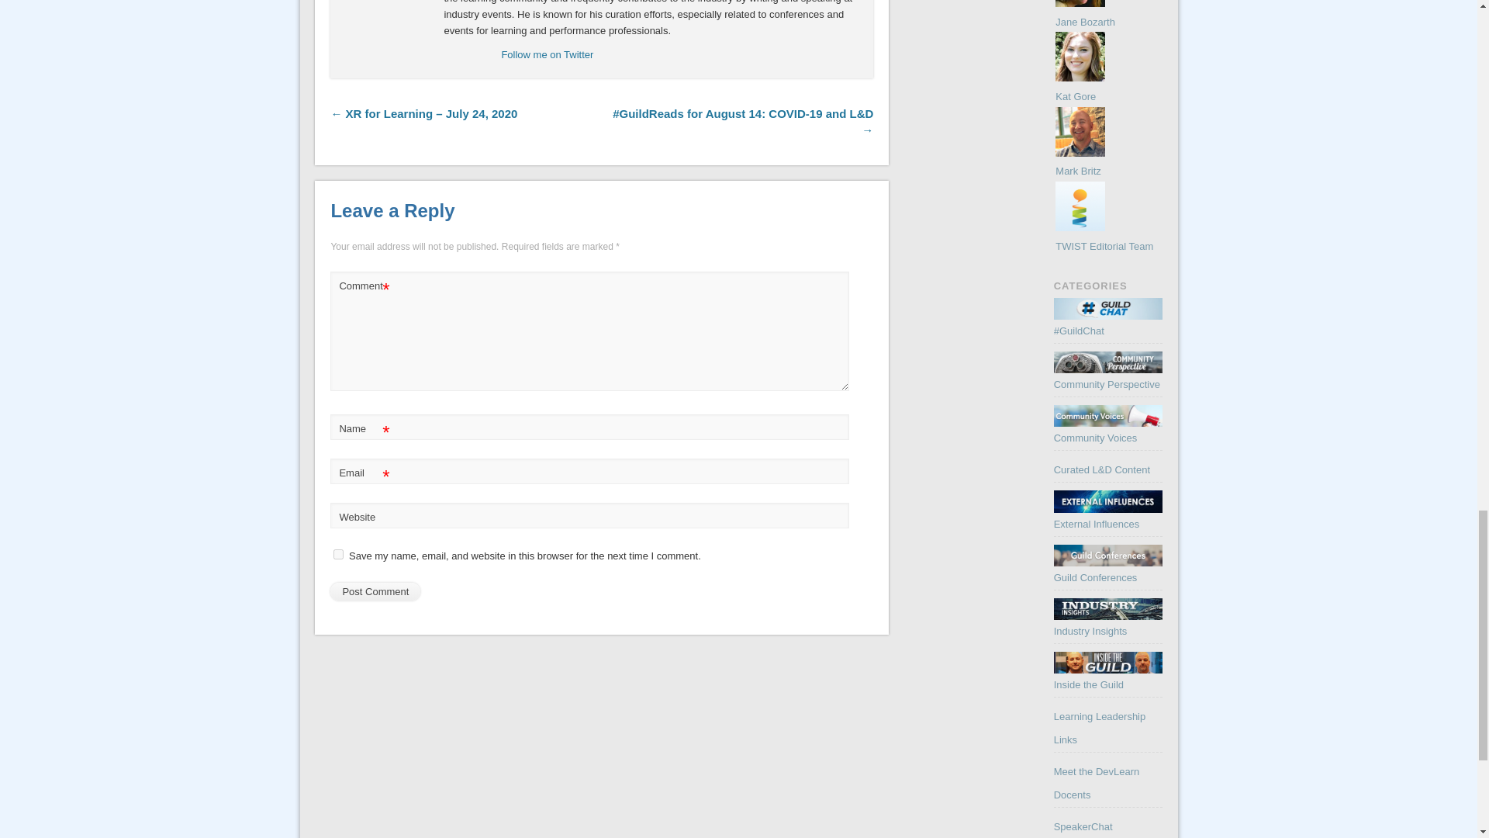 This screenshot has height=838, width=1489. What do you see at coordinates (338, 554) in the screenshot?
I see `yes` at bounding box center [338, 554].